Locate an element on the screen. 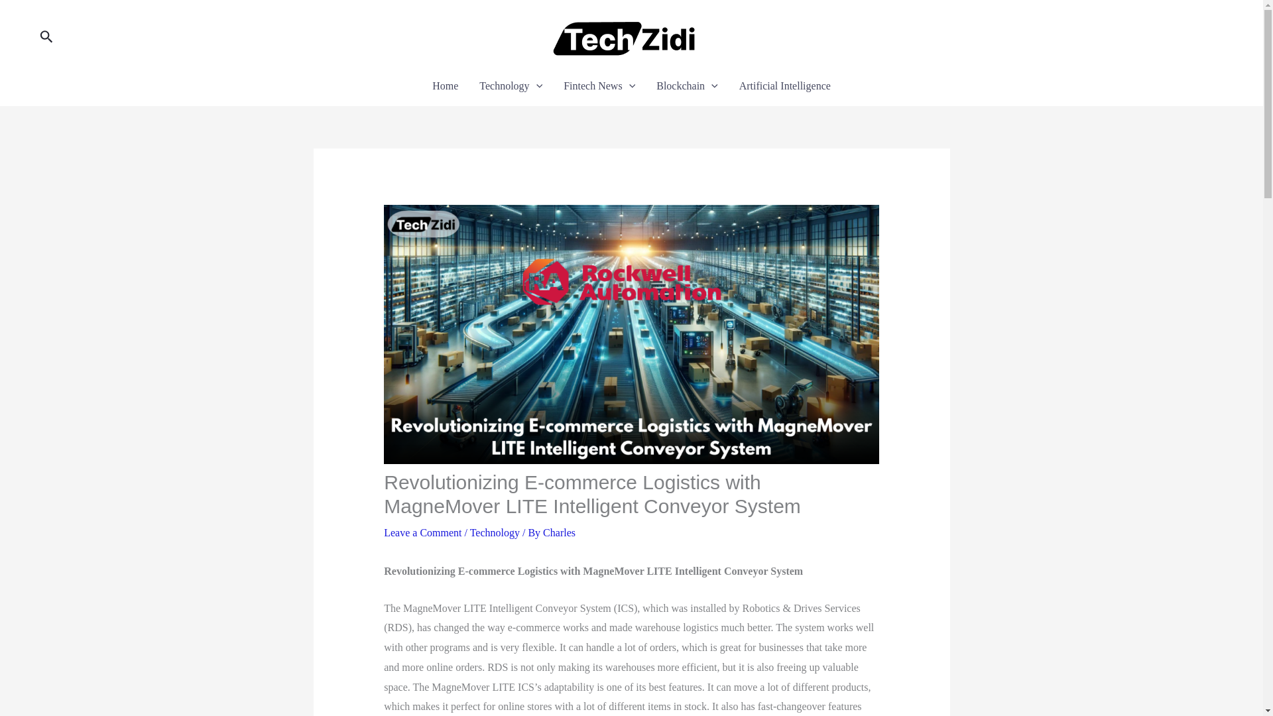 This screenshot has width=1273, height=716. Technology is located at coordinates (495, 532).